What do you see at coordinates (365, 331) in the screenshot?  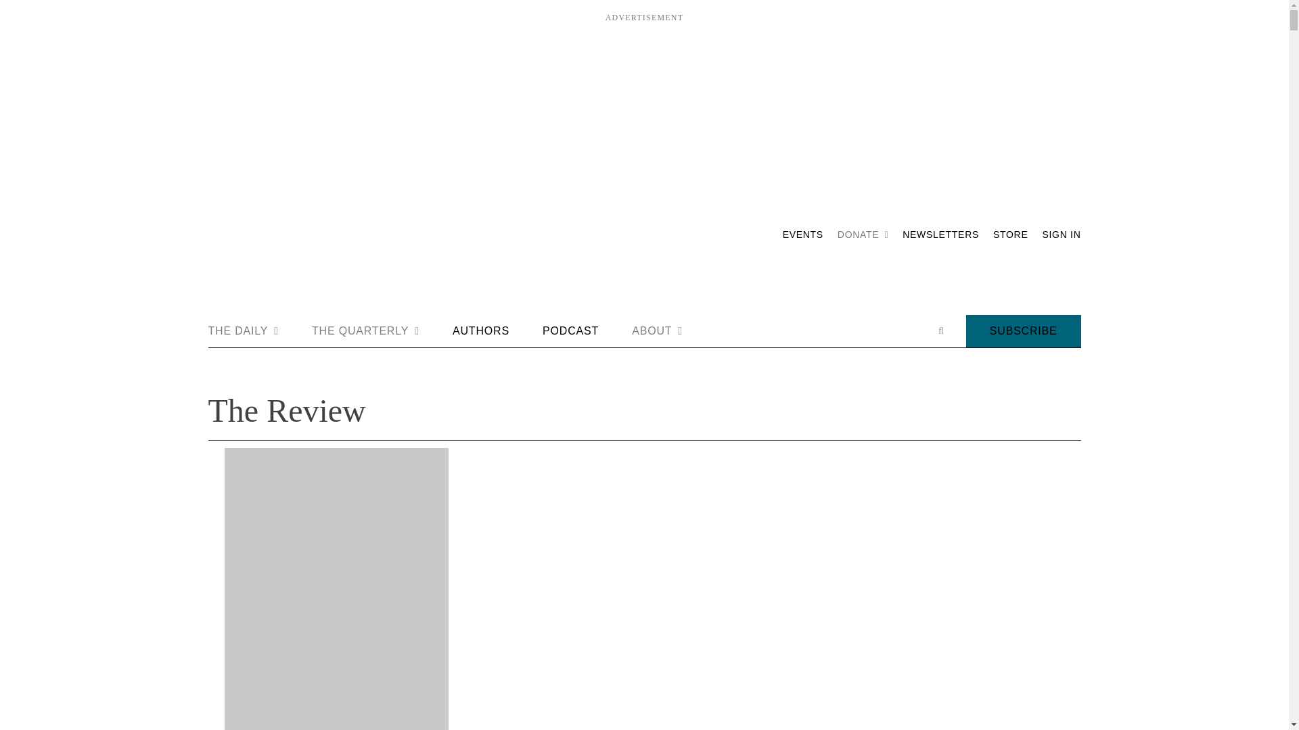 I see `THE QUARTERLY` at bounding box center [365, 331].